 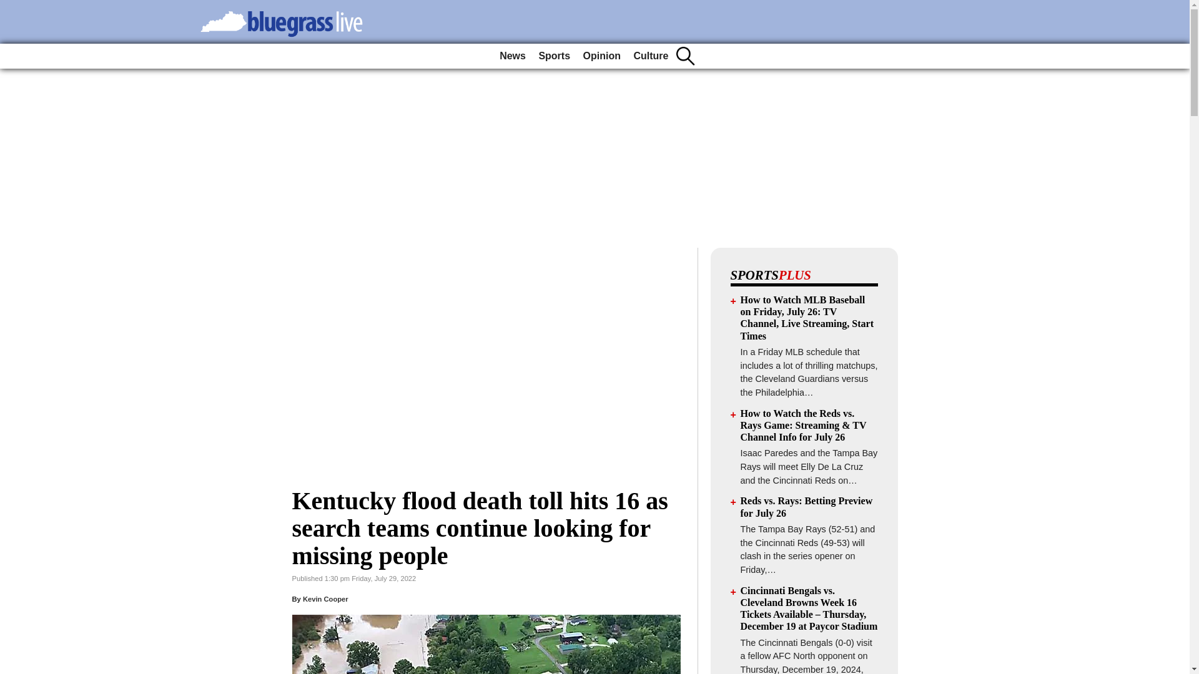 I want to click on Sports, so click(x=555, y=56).